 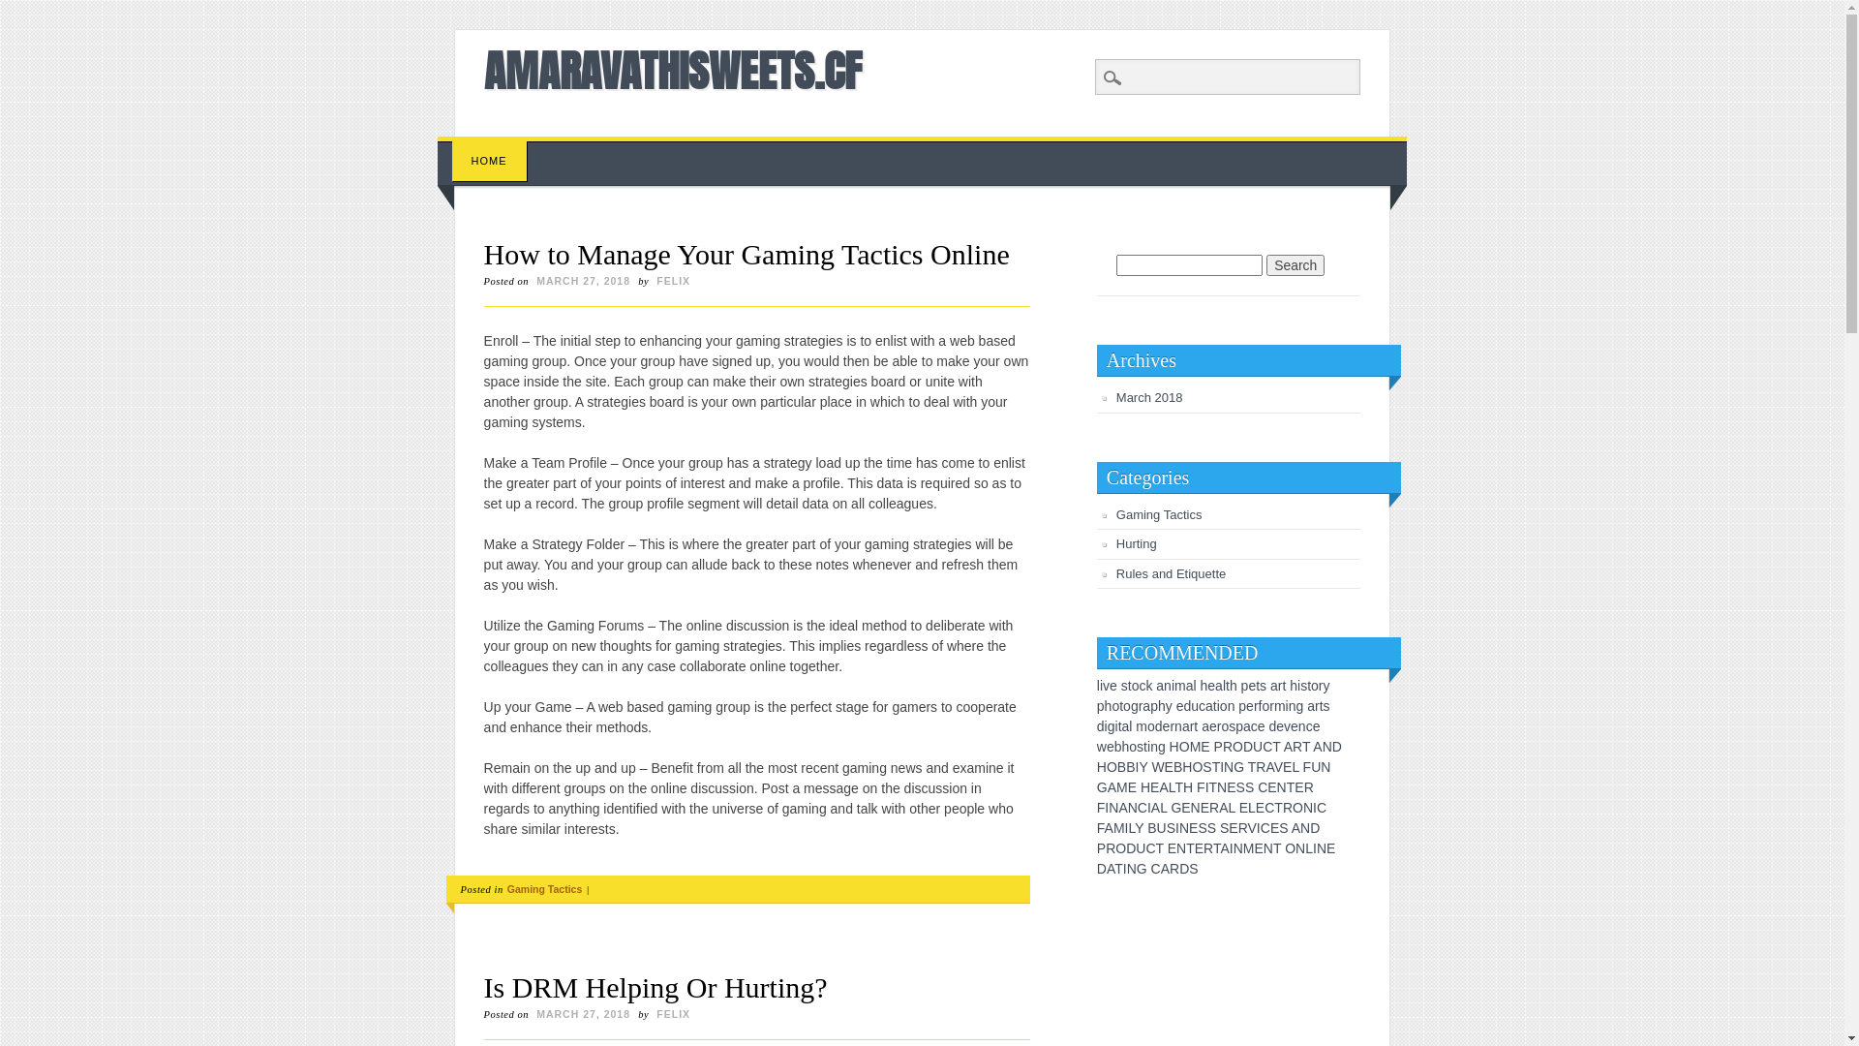 I want to click on R, so click(x=1214, y=808).